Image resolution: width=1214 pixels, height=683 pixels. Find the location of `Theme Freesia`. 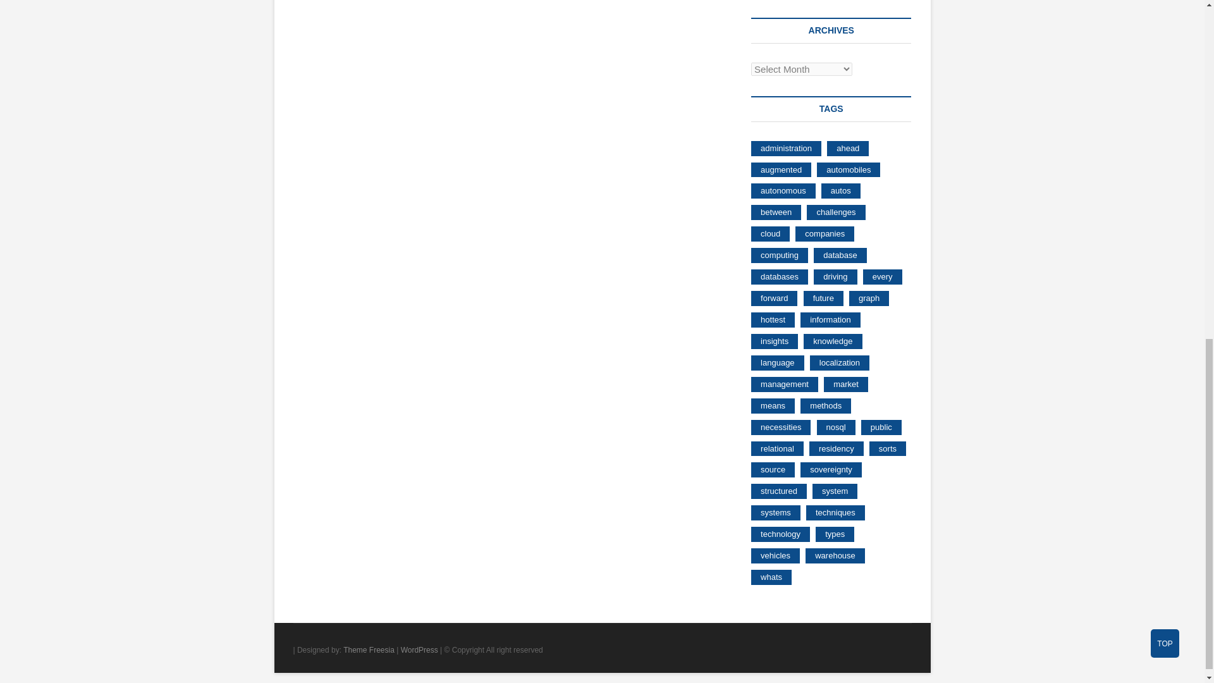

Theme Freesia is located at coordinates (369, 649).